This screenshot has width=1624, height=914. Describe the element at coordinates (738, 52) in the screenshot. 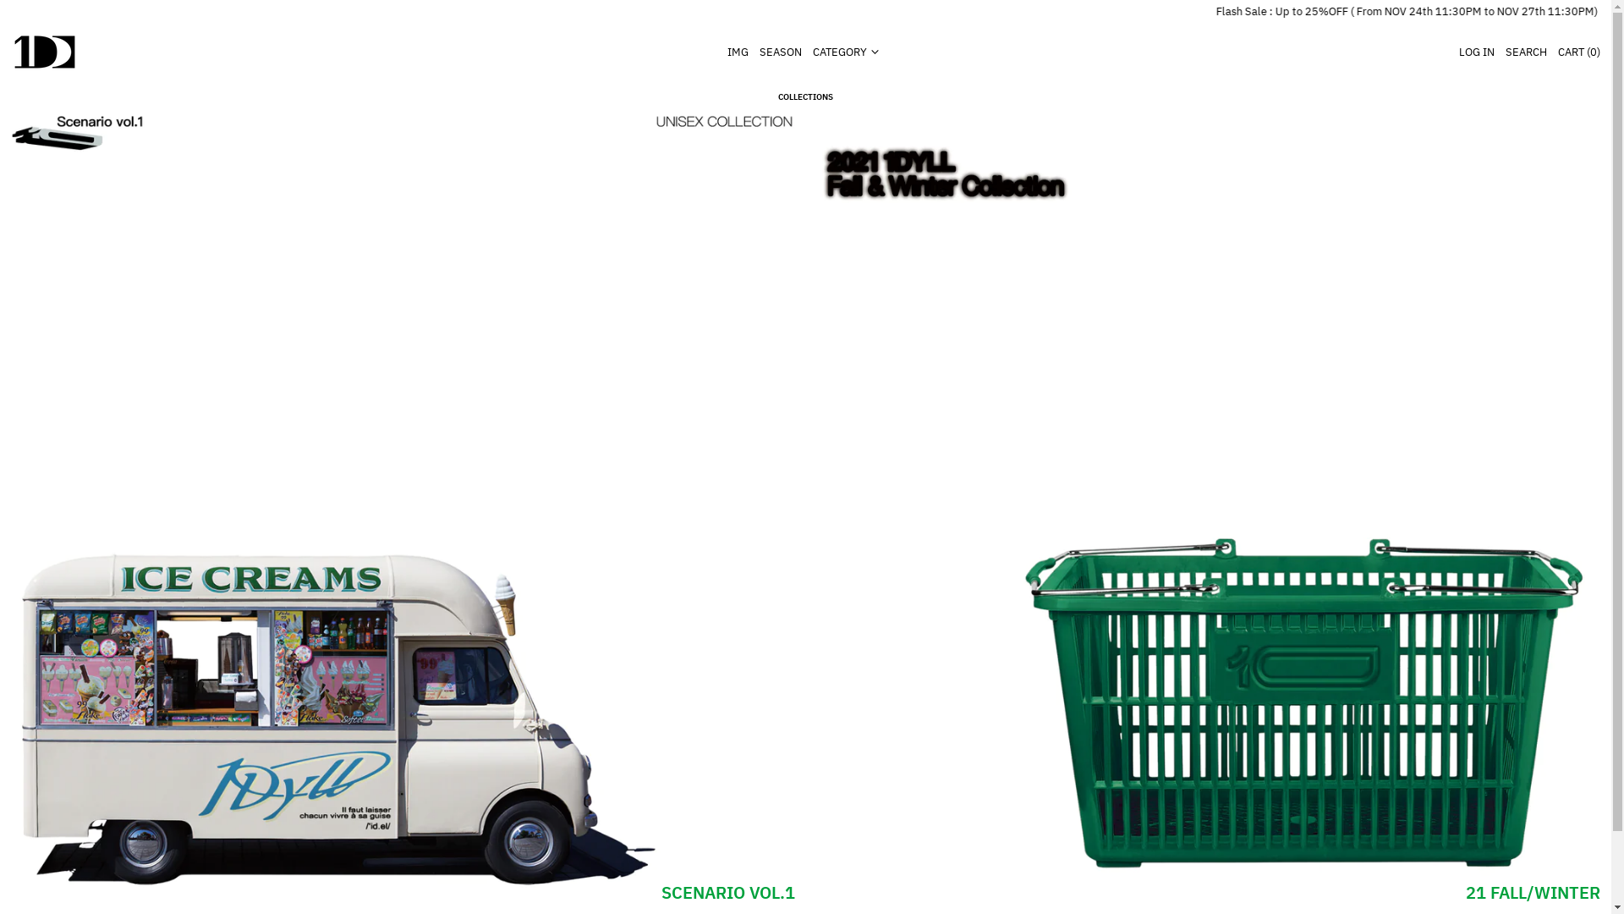

I see `IMG` at that location.